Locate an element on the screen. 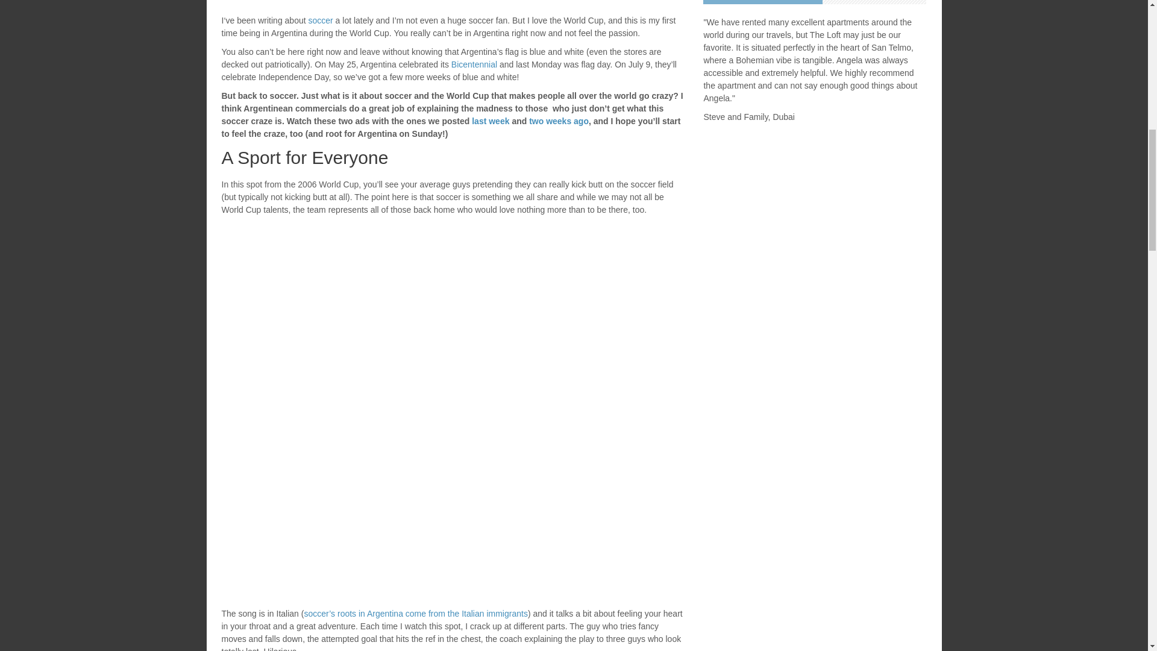 This screenshot has width=1157, height=651. soccer is located at coordinates (320, 20).